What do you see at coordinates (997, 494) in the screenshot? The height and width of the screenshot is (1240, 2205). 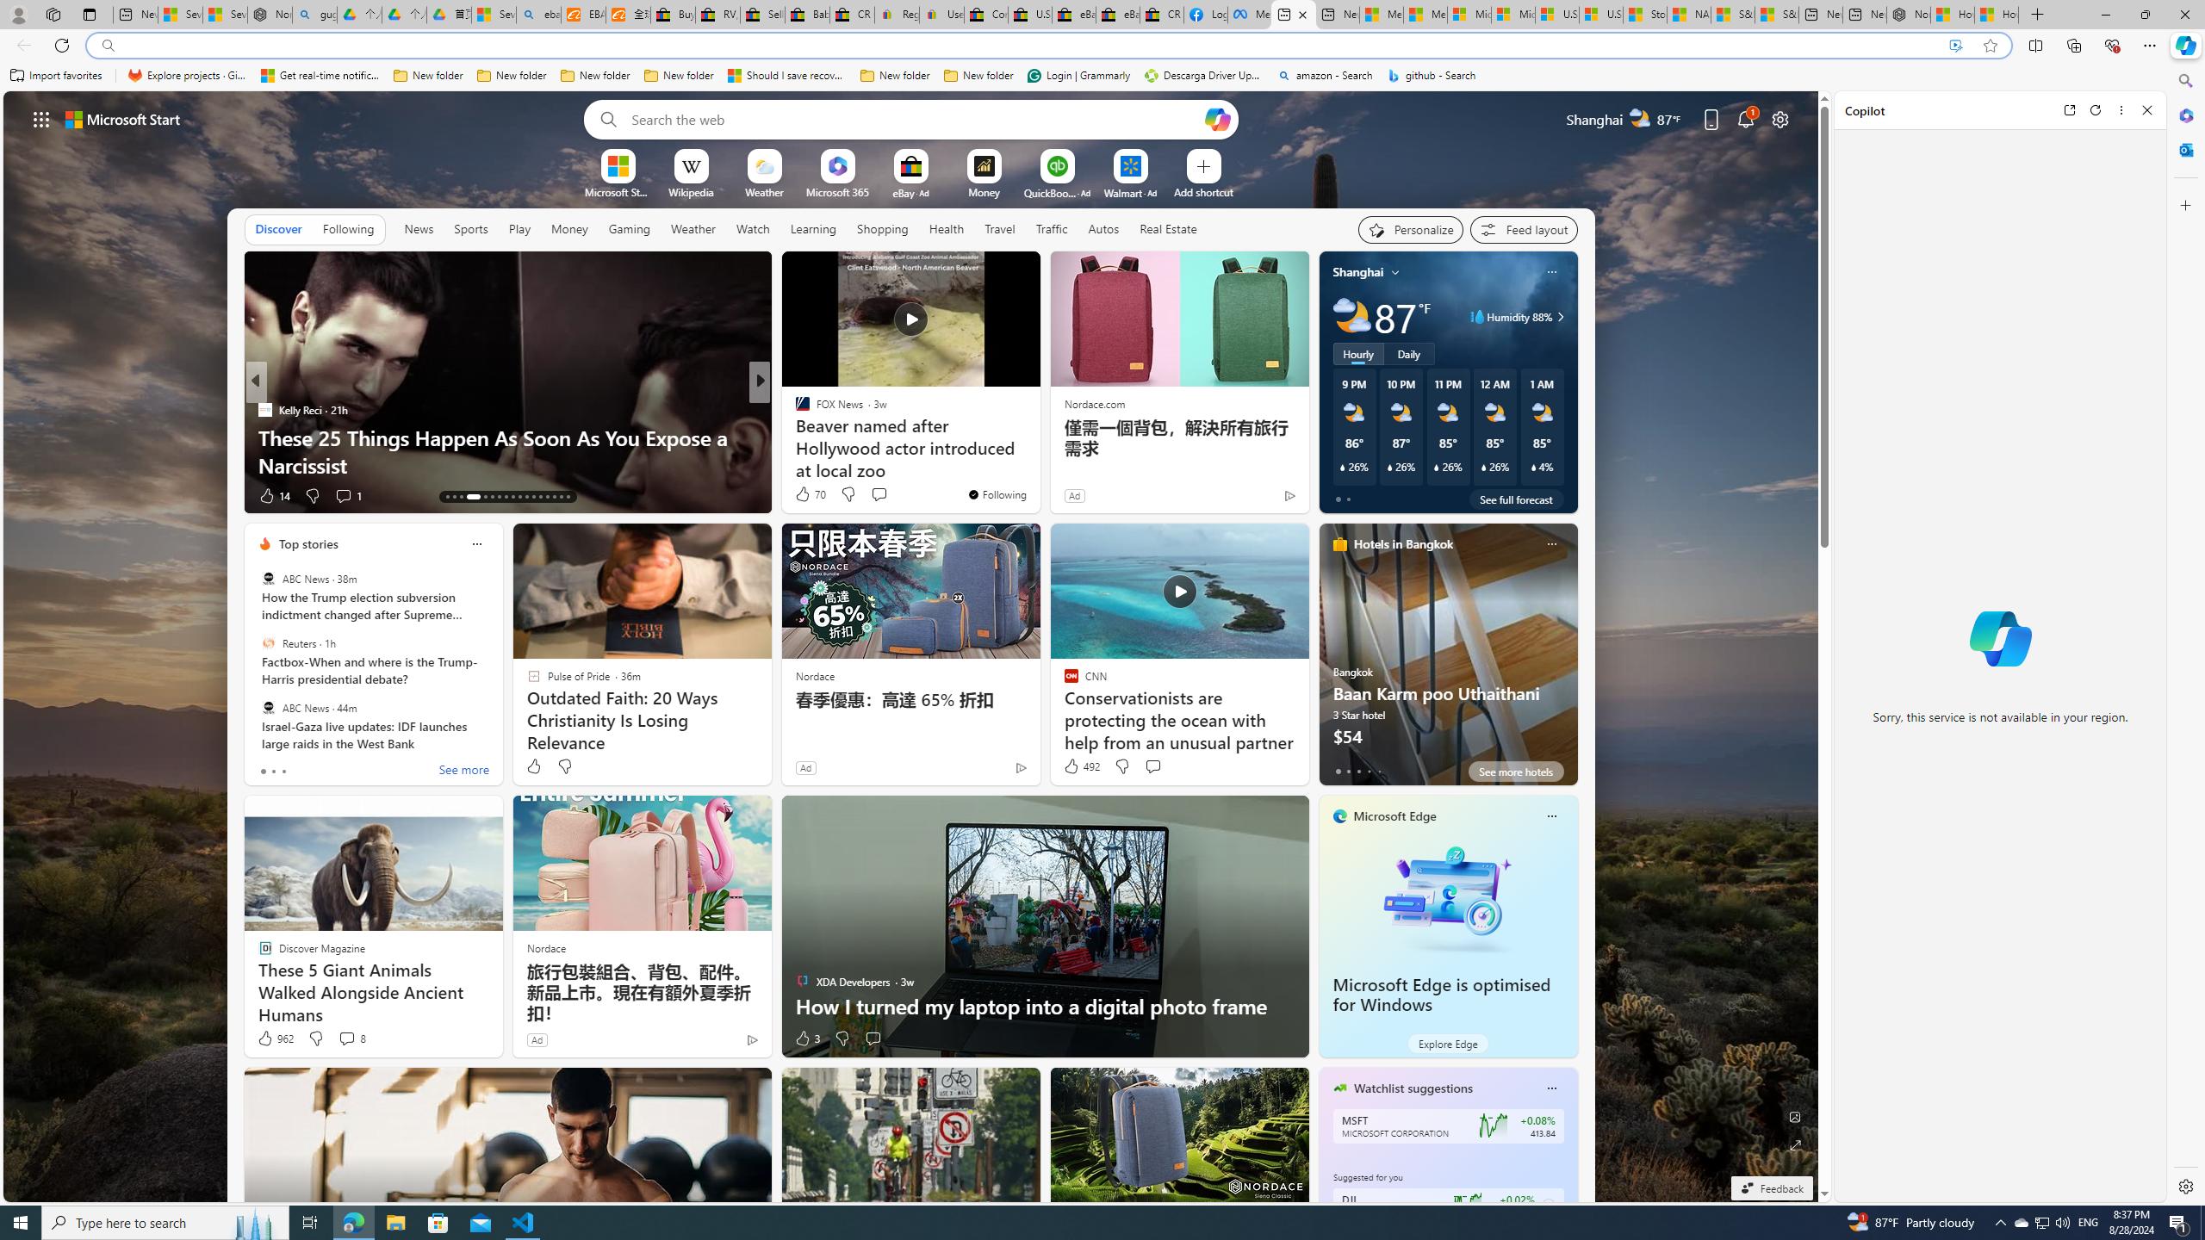 I see `You're following FOX News` at bounding box center [997, 494].